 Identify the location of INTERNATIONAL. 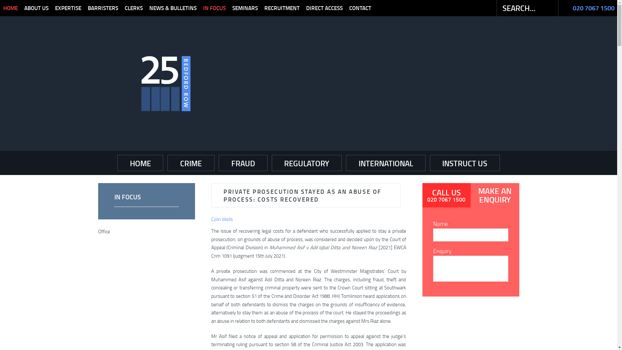
(386, 163).